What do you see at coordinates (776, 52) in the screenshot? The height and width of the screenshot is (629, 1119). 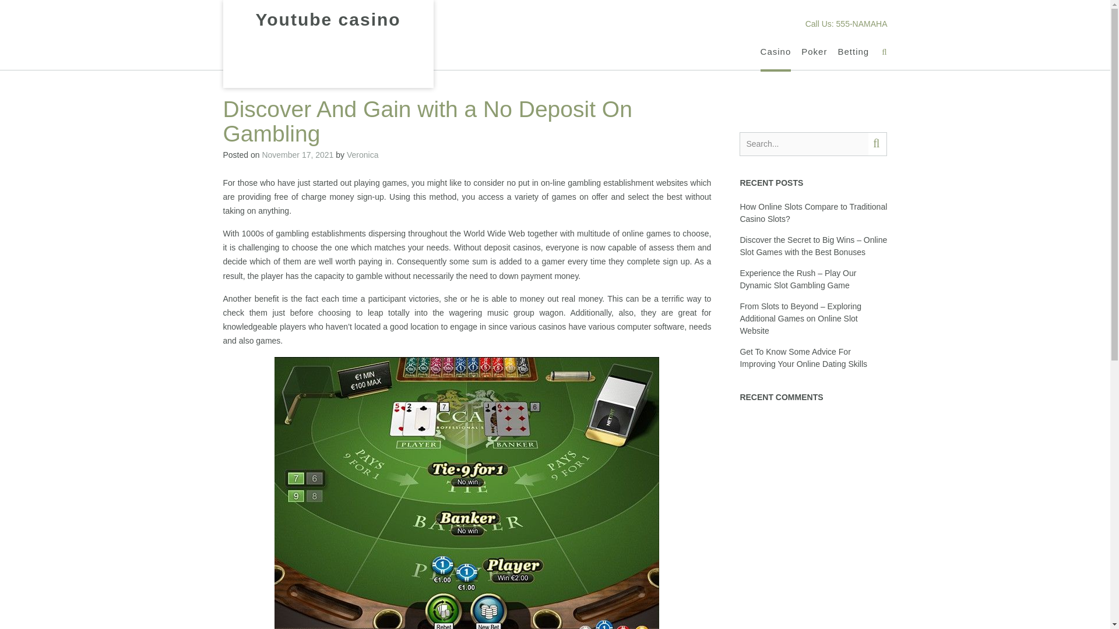 I see `Casino` at bounding box center [776, 52].